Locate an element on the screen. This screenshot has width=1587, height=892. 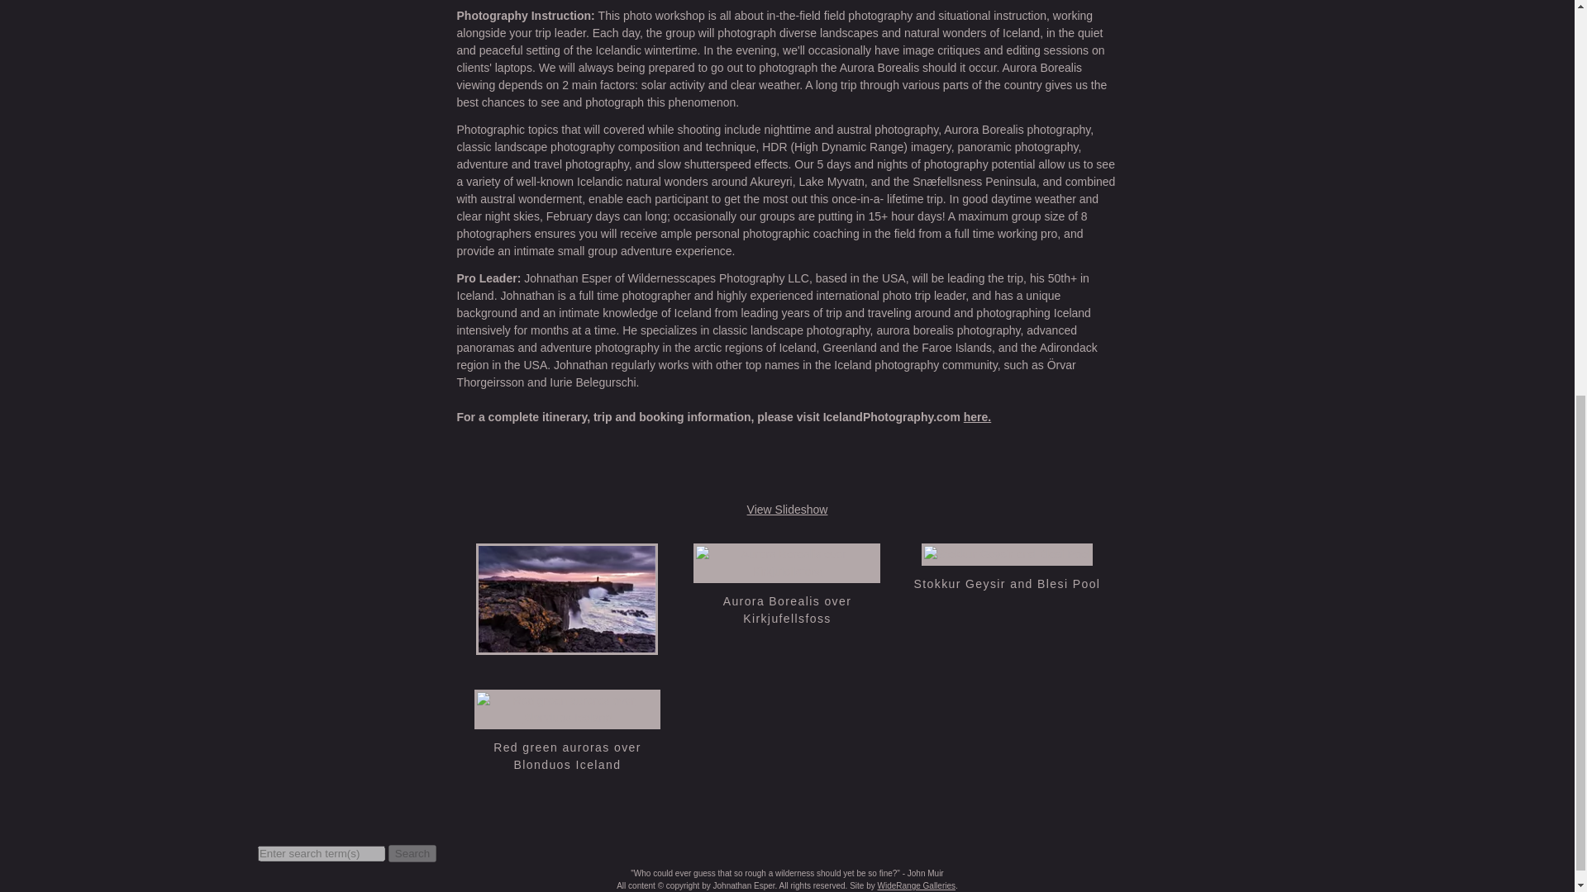
Stokkur Geysir and Blesi Pool is located at coordinates (1007, 557).